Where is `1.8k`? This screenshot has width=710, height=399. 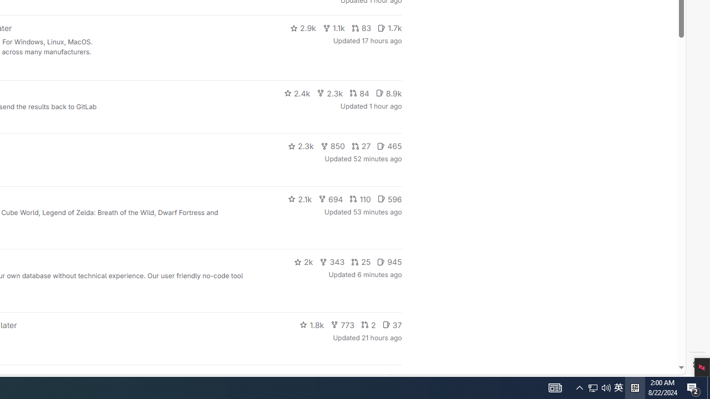 1.8k is located at coordinates (312, 325).